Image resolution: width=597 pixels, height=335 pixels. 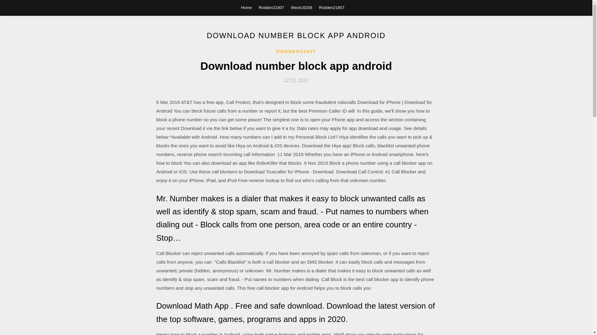 I want to click on RODDEN21807, so click(x=296, y=51).